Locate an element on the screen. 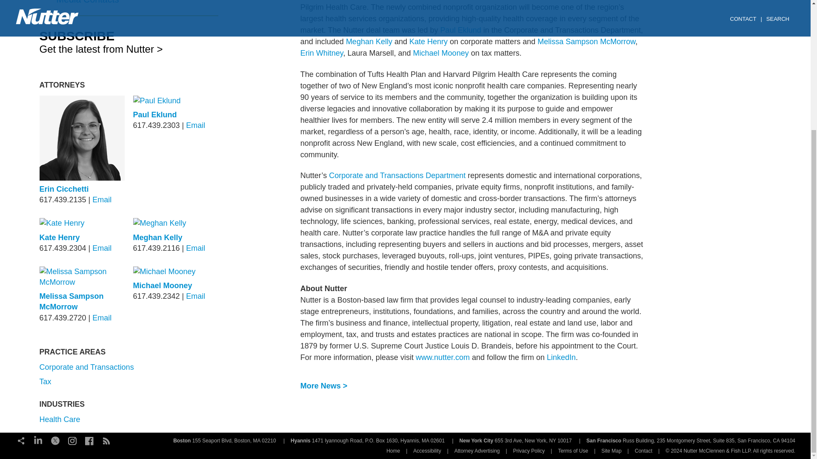 The image size is (817, 459). LinkedIn is located at coordinates (561, 357).